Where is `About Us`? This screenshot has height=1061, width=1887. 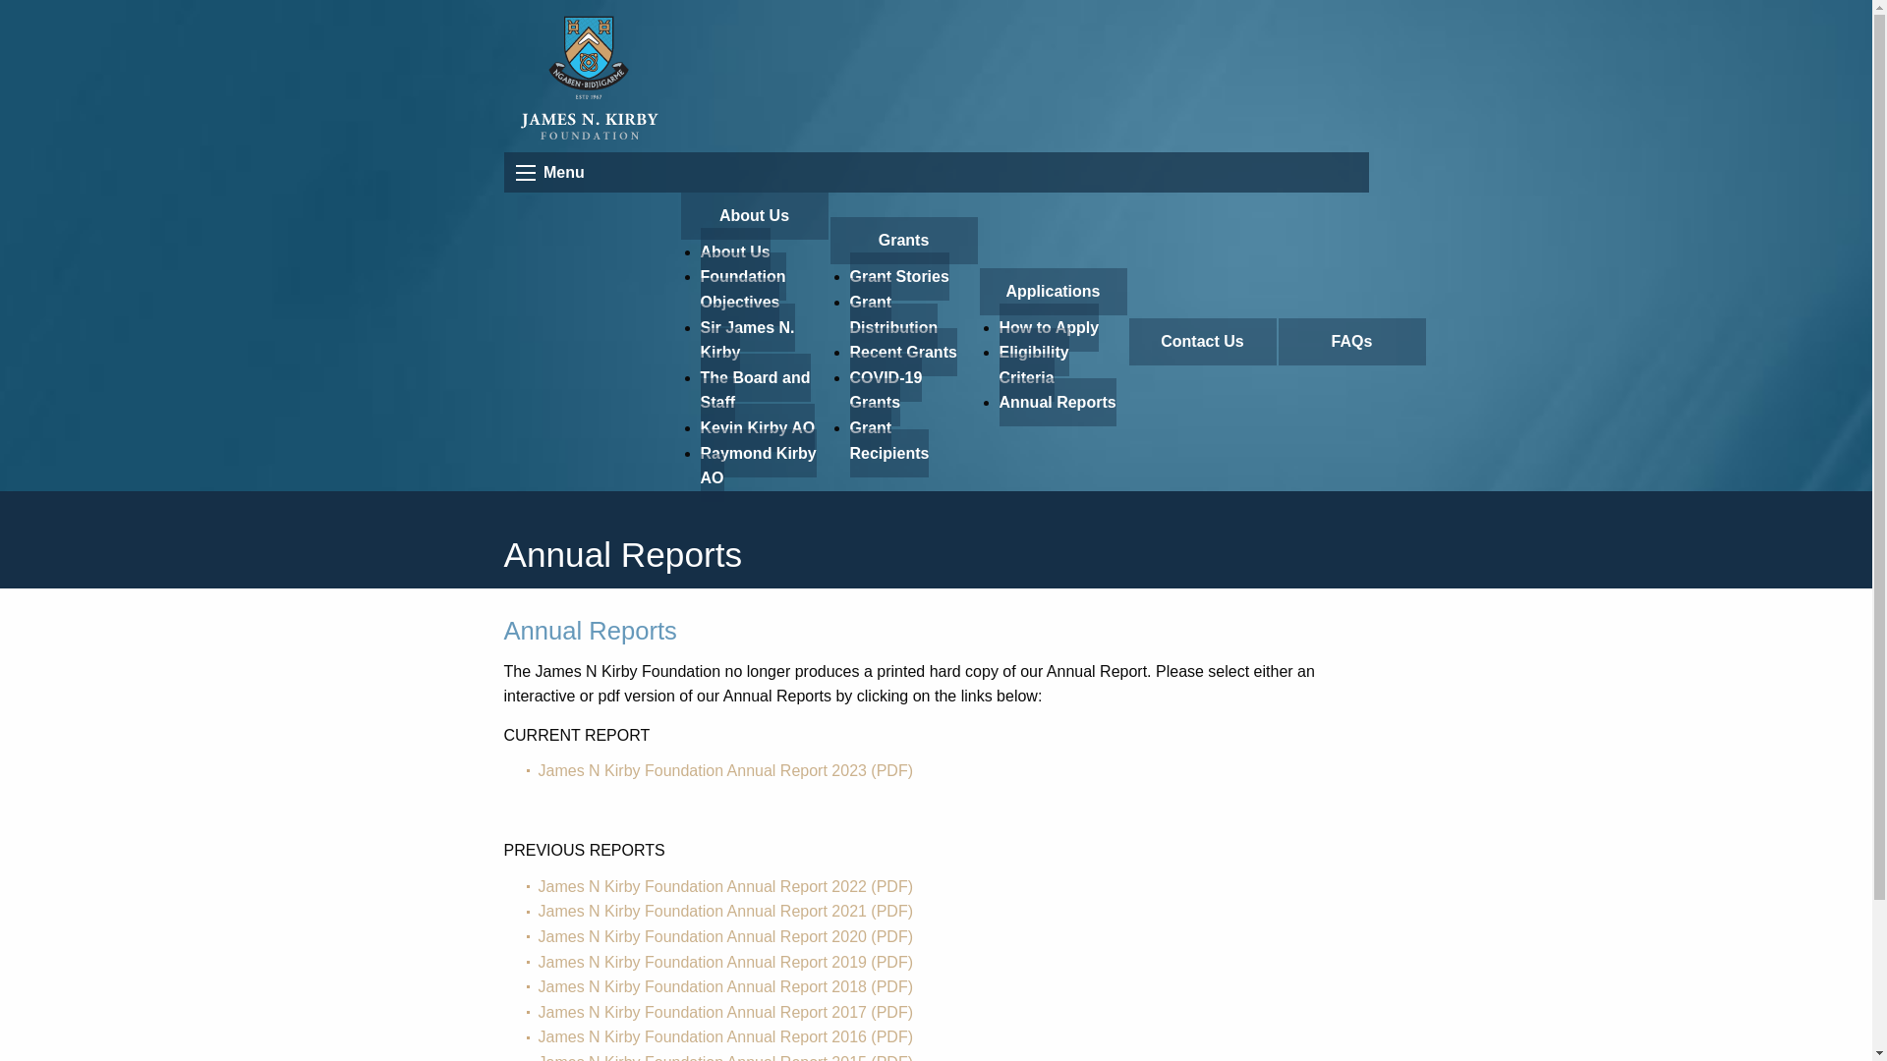 About Us is located at coordinates (754, 216).